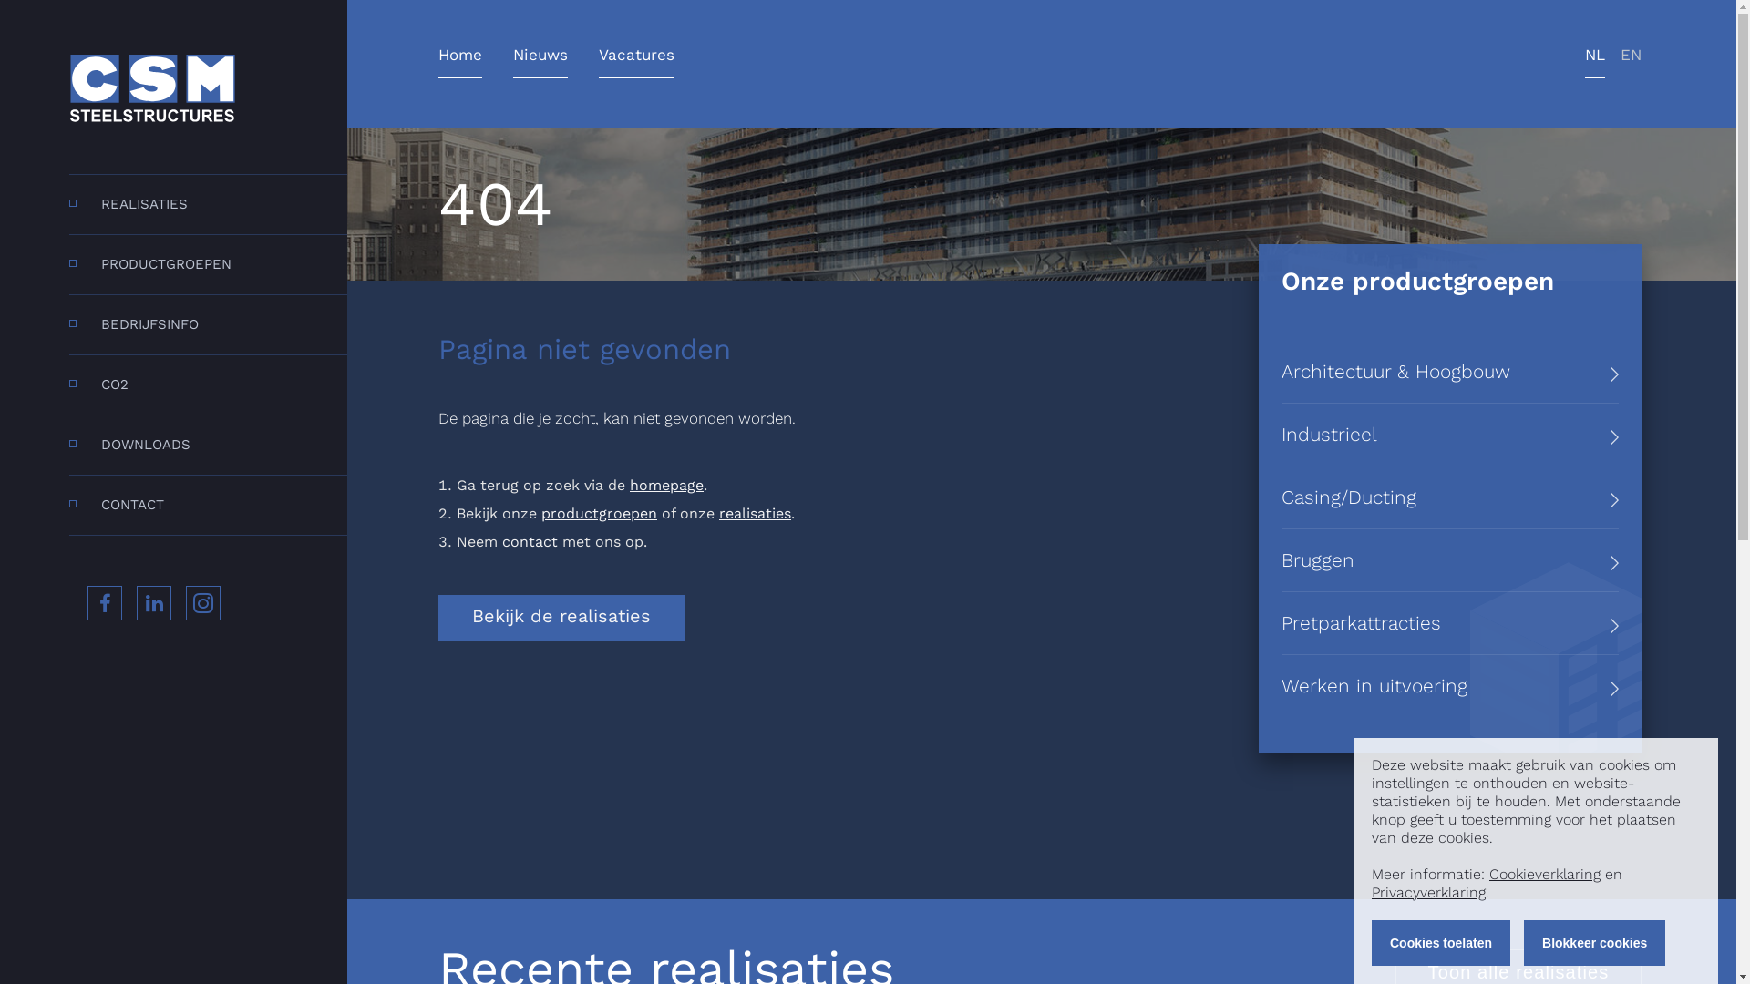  What do you see at coordinates (1441, 943) in the screenshot?
I see `Cookies toelaten` at bounding box center [1441, 943].